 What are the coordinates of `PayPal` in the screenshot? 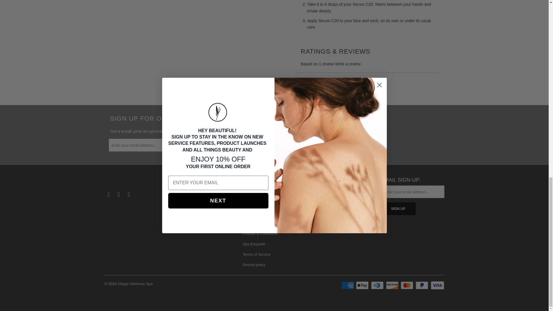 It's located at (423, 285).